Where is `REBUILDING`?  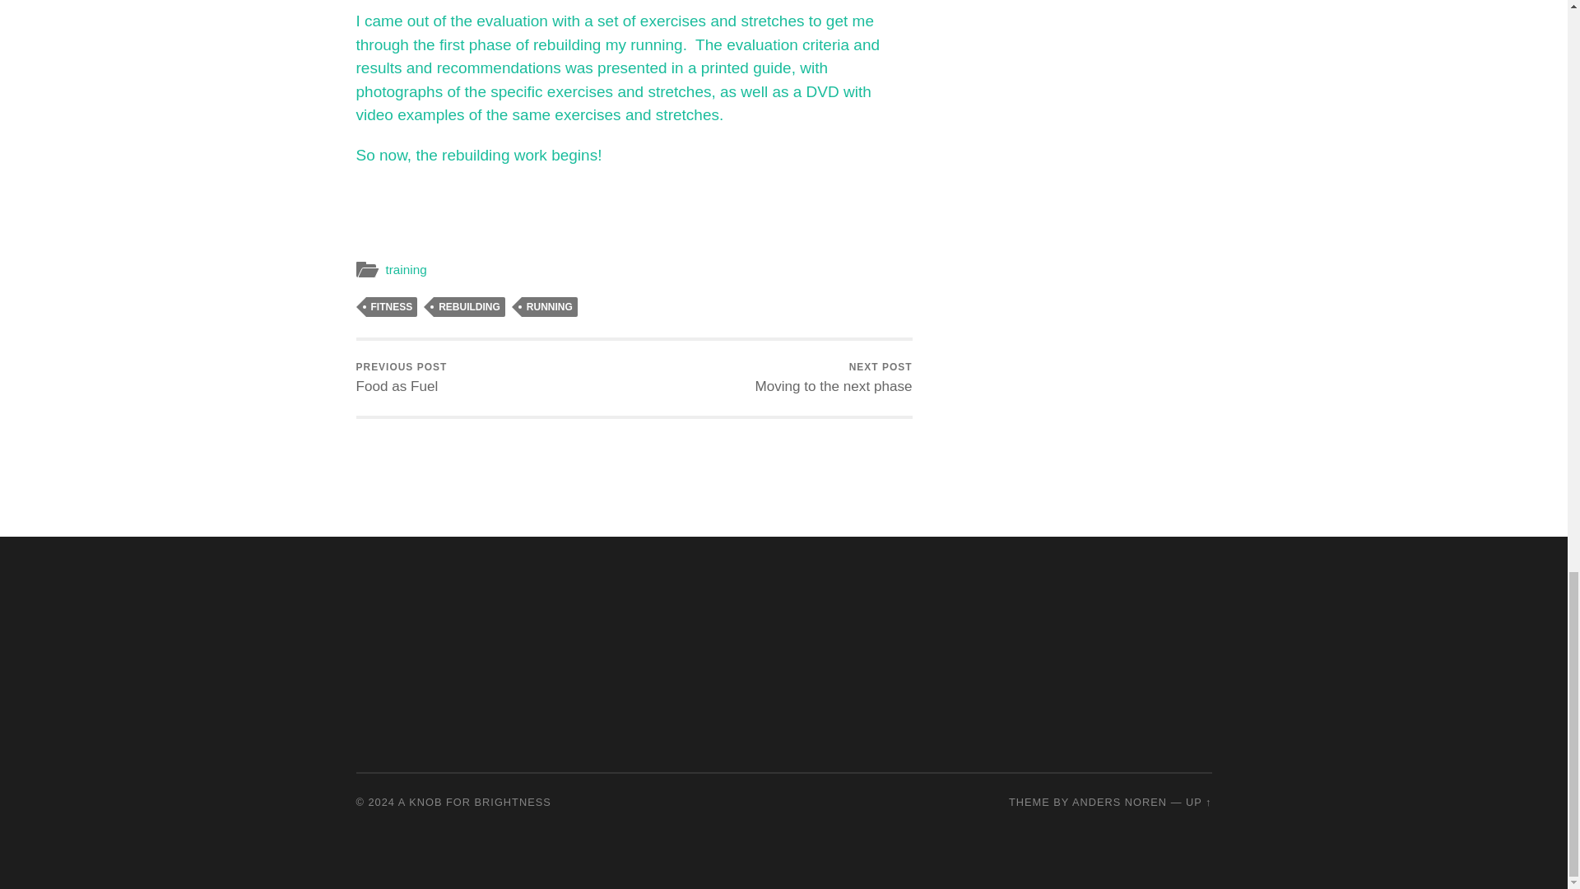
REBUILDING is located at coordinates (550, 306).